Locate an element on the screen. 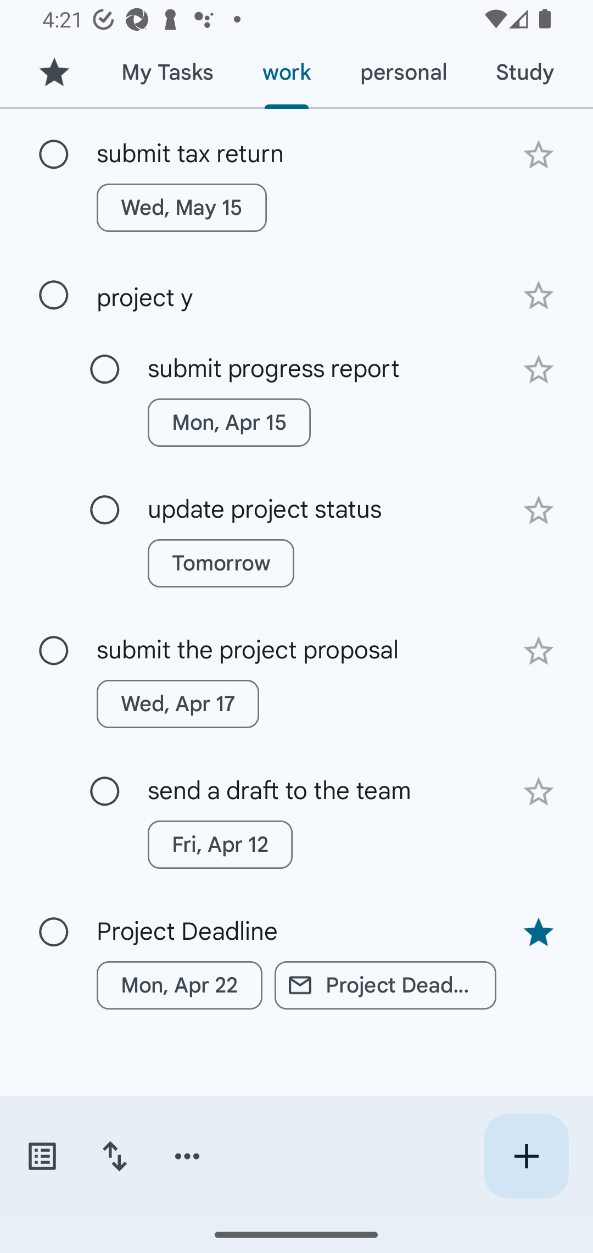 This screenshot has height=1253, width=593. Change sort order is located at coordinates (114, 1156).